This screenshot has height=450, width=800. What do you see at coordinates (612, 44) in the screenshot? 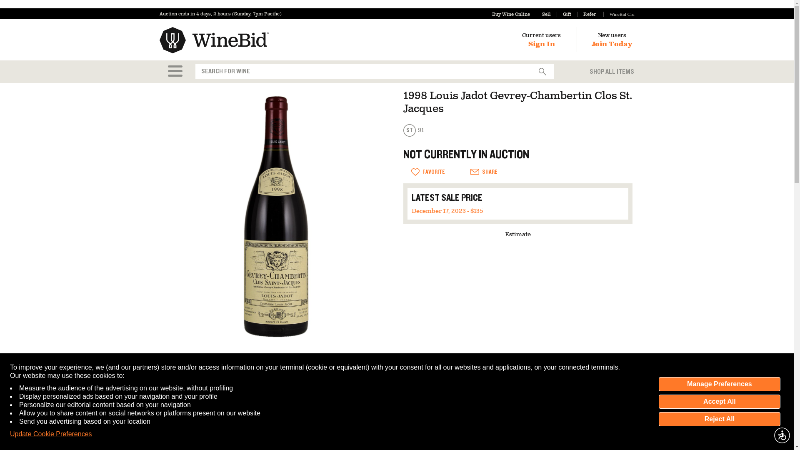
I see `Join Today` at bounding box center [612, 44].